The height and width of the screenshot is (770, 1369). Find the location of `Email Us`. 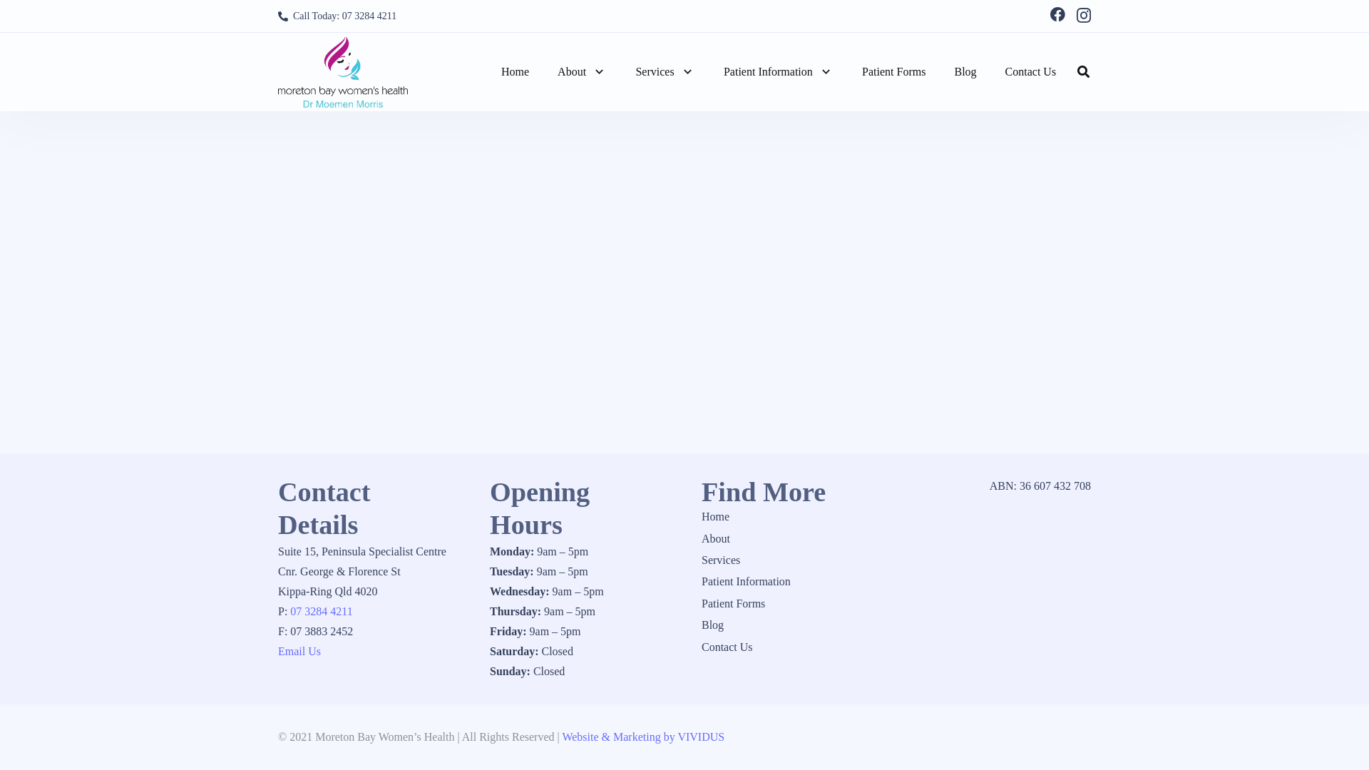

Email Us is located at coordinates (299, 651).